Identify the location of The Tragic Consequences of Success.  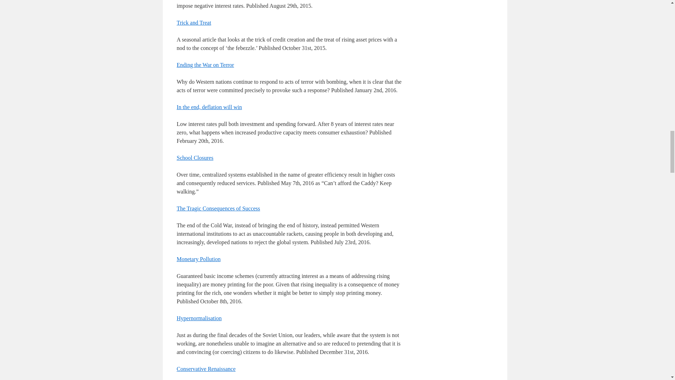
(218, 208).